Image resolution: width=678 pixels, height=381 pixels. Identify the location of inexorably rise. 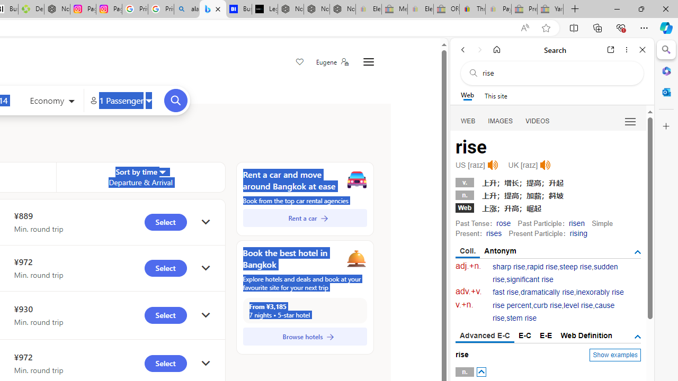
(600, 292).